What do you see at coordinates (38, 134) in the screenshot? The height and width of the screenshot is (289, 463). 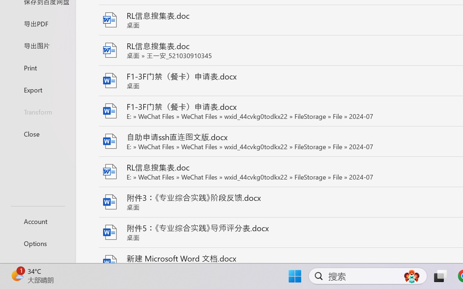 I see `Close` at bounding box center [38, 134].